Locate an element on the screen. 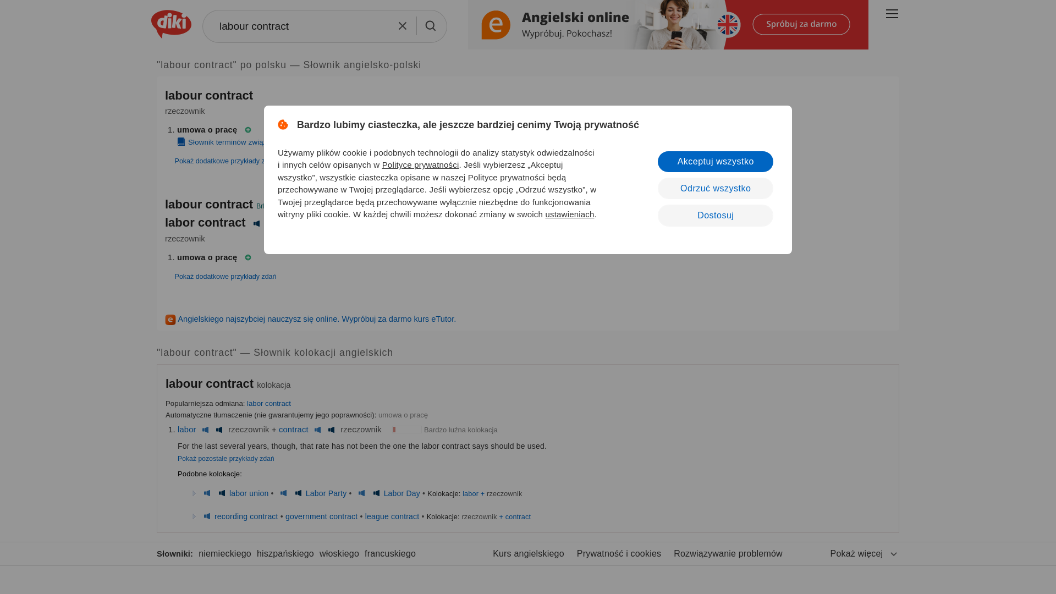 This screenshot has width=1056, height=594. contract is located at coordinates (293, 430).